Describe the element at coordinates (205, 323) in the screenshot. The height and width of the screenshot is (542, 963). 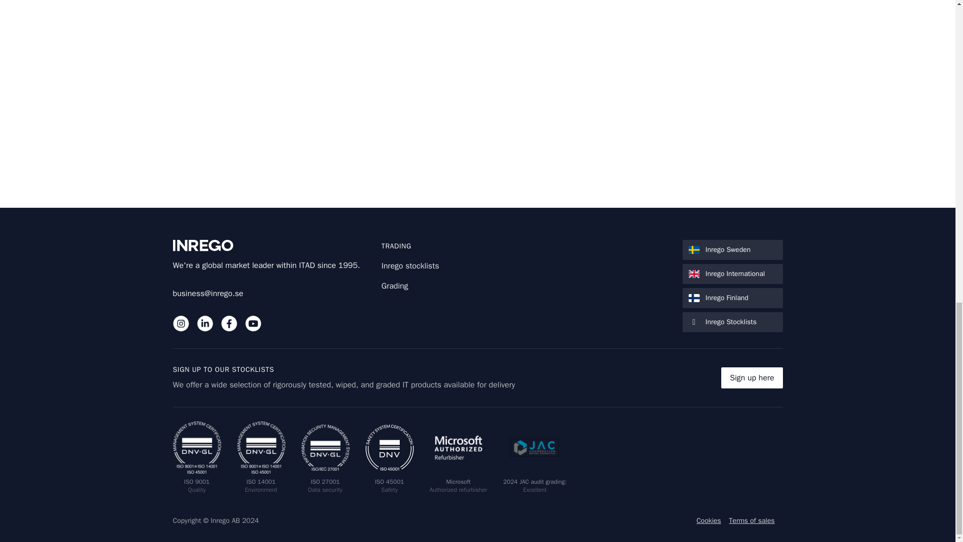
I see `Inrego stocklists` at that location.